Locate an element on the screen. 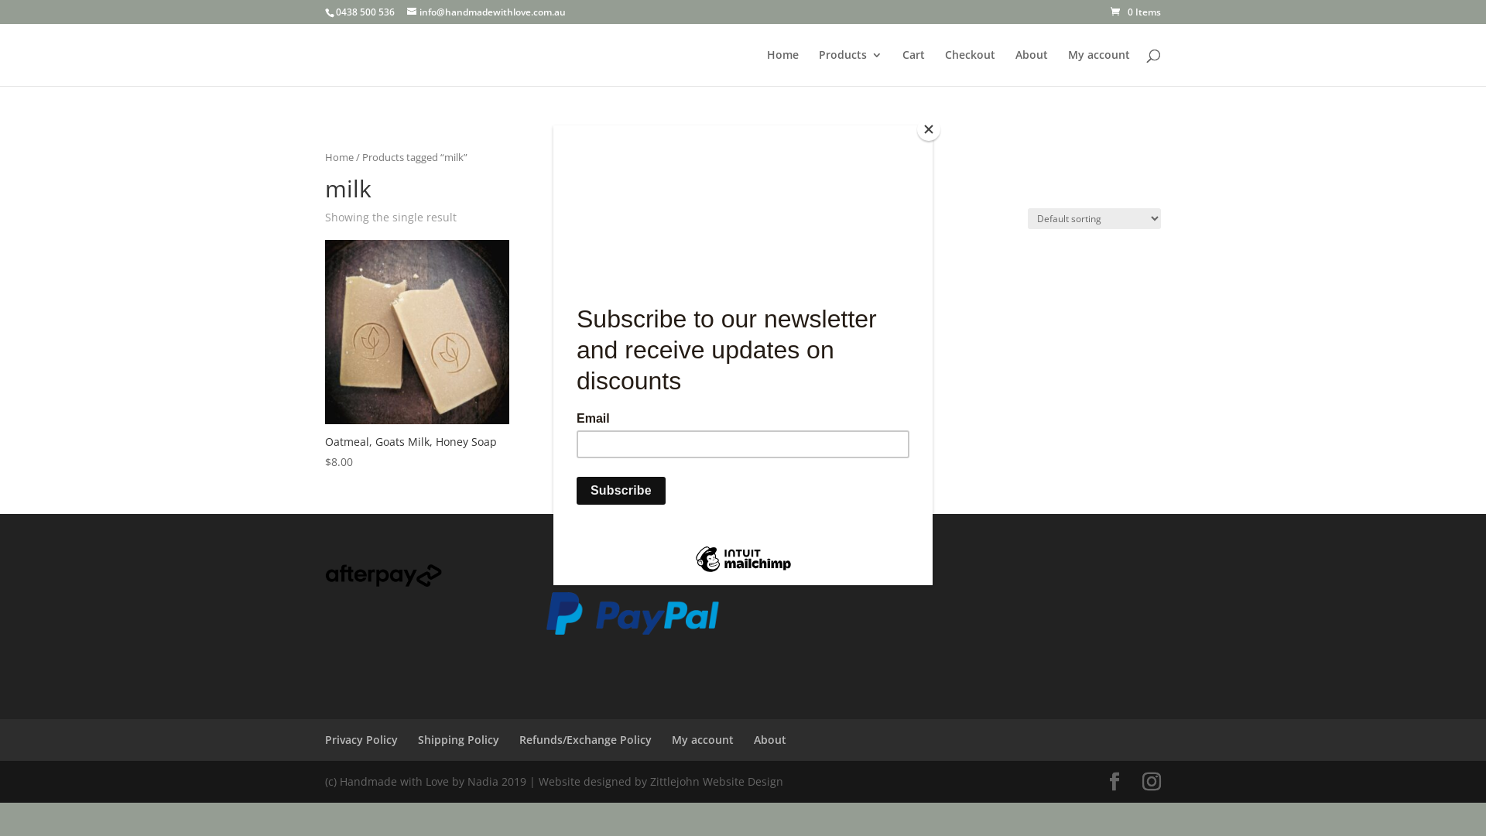 The width and height of the screenshot is (1486, 836). Products is located at coordinates (851, 68).